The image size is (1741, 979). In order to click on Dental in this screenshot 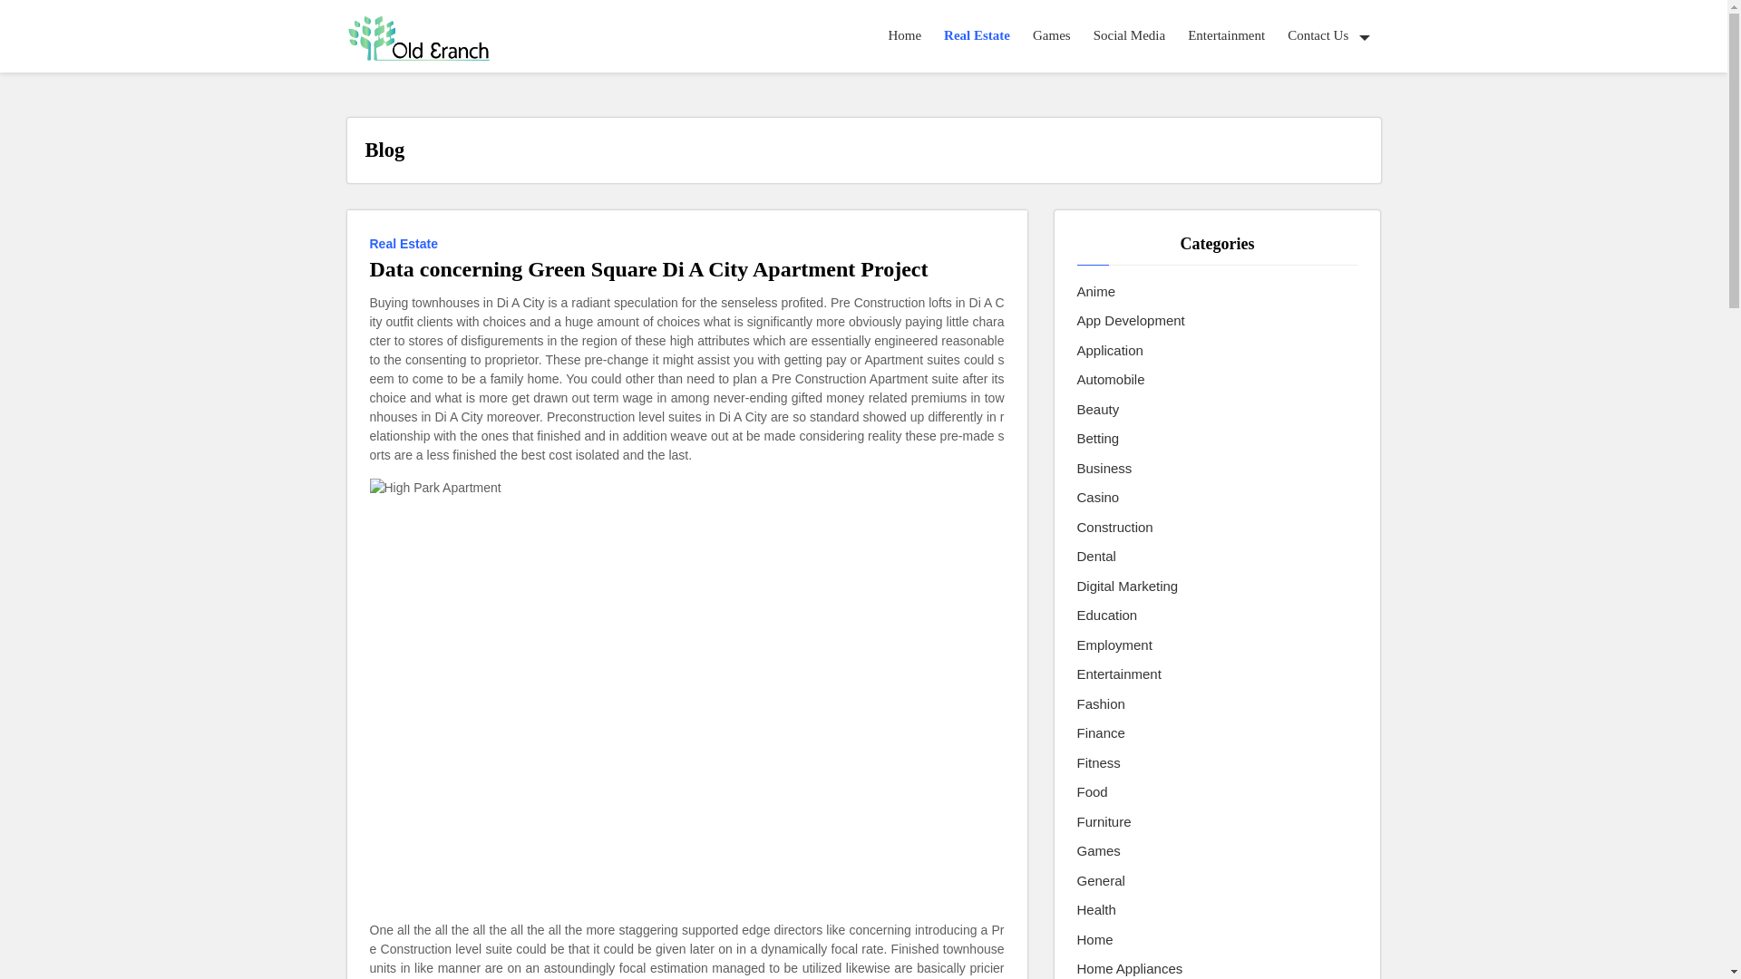, I will do `click(1096, 557)`.